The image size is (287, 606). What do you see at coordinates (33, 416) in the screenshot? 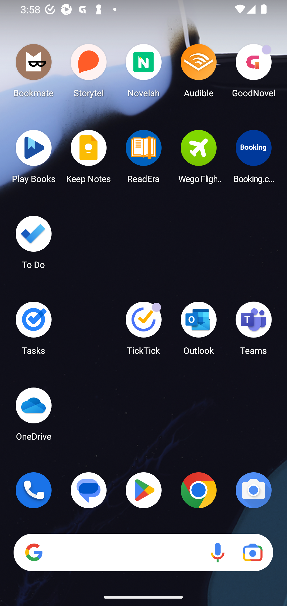
I see `OneDrive` at bounding box center [33, 416].